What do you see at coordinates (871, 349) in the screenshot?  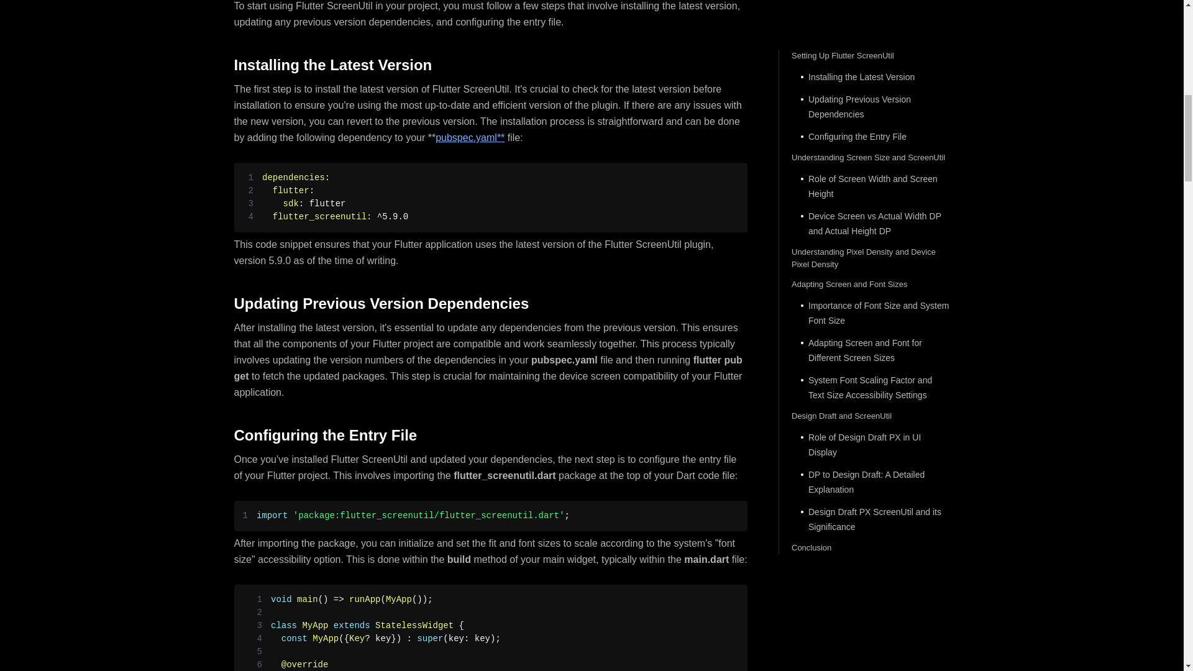 I see `Conclusion` at bounding box center [871, 349].